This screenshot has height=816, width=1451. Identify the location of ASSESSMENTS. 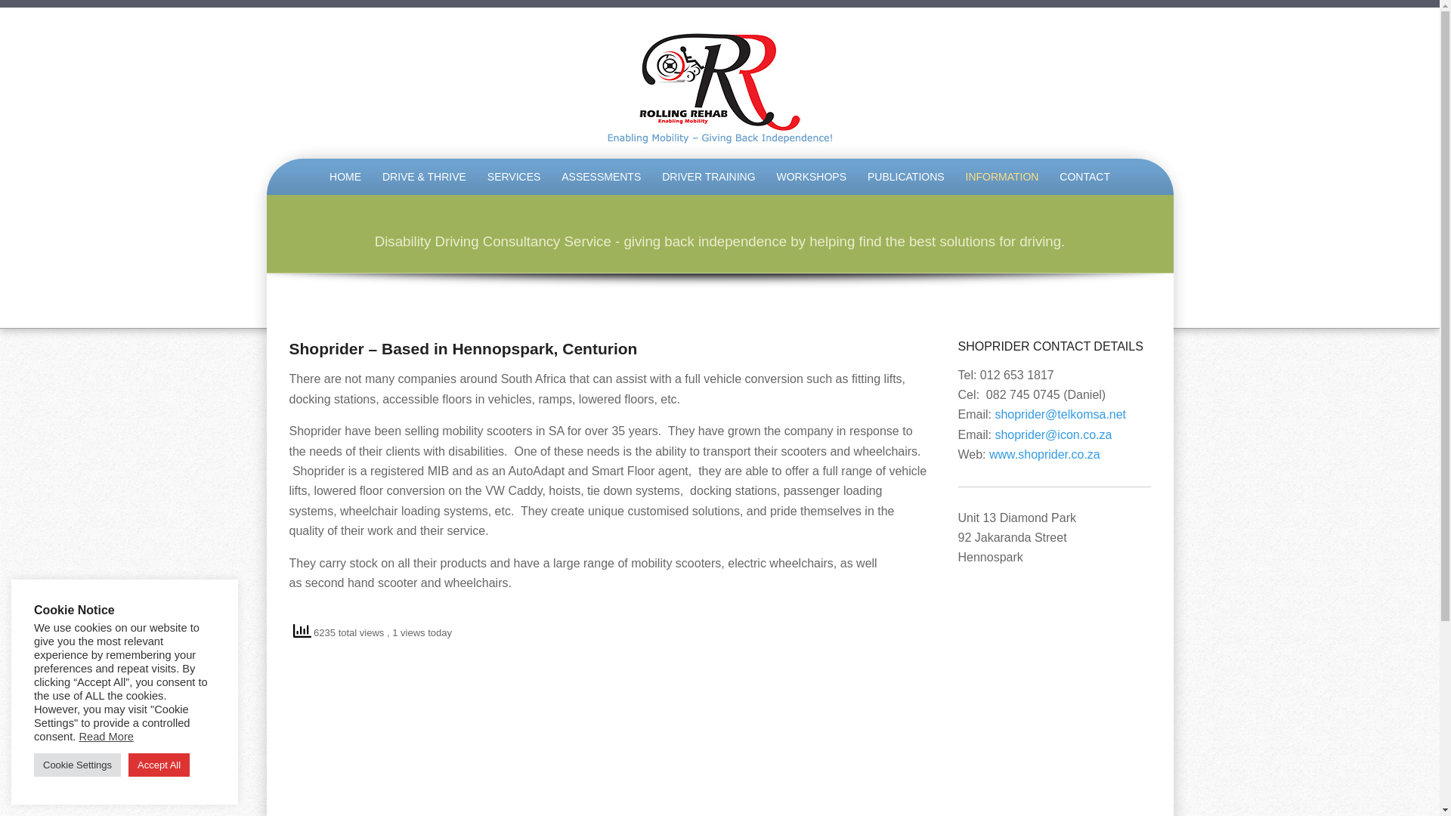
(602, 177).